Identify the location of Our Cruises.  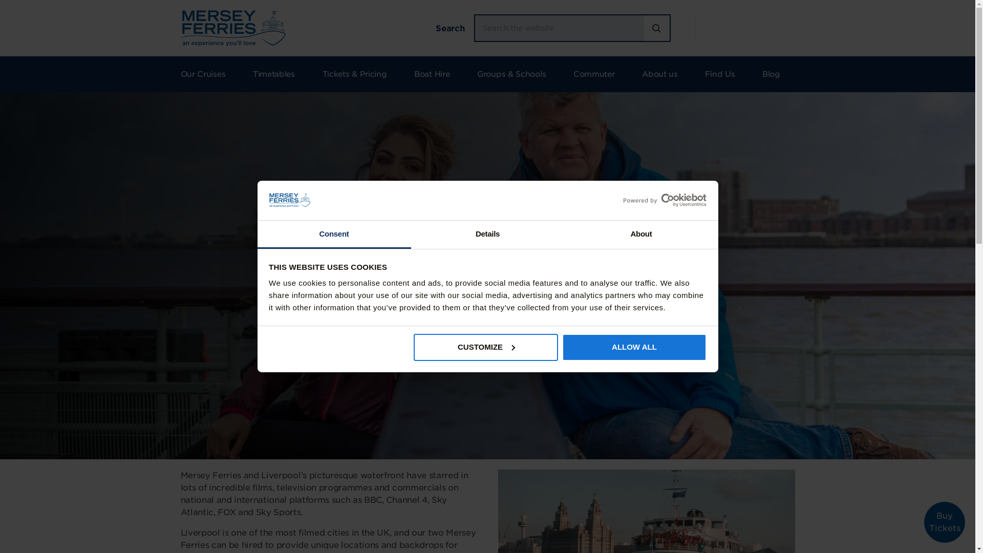
(209, 74).